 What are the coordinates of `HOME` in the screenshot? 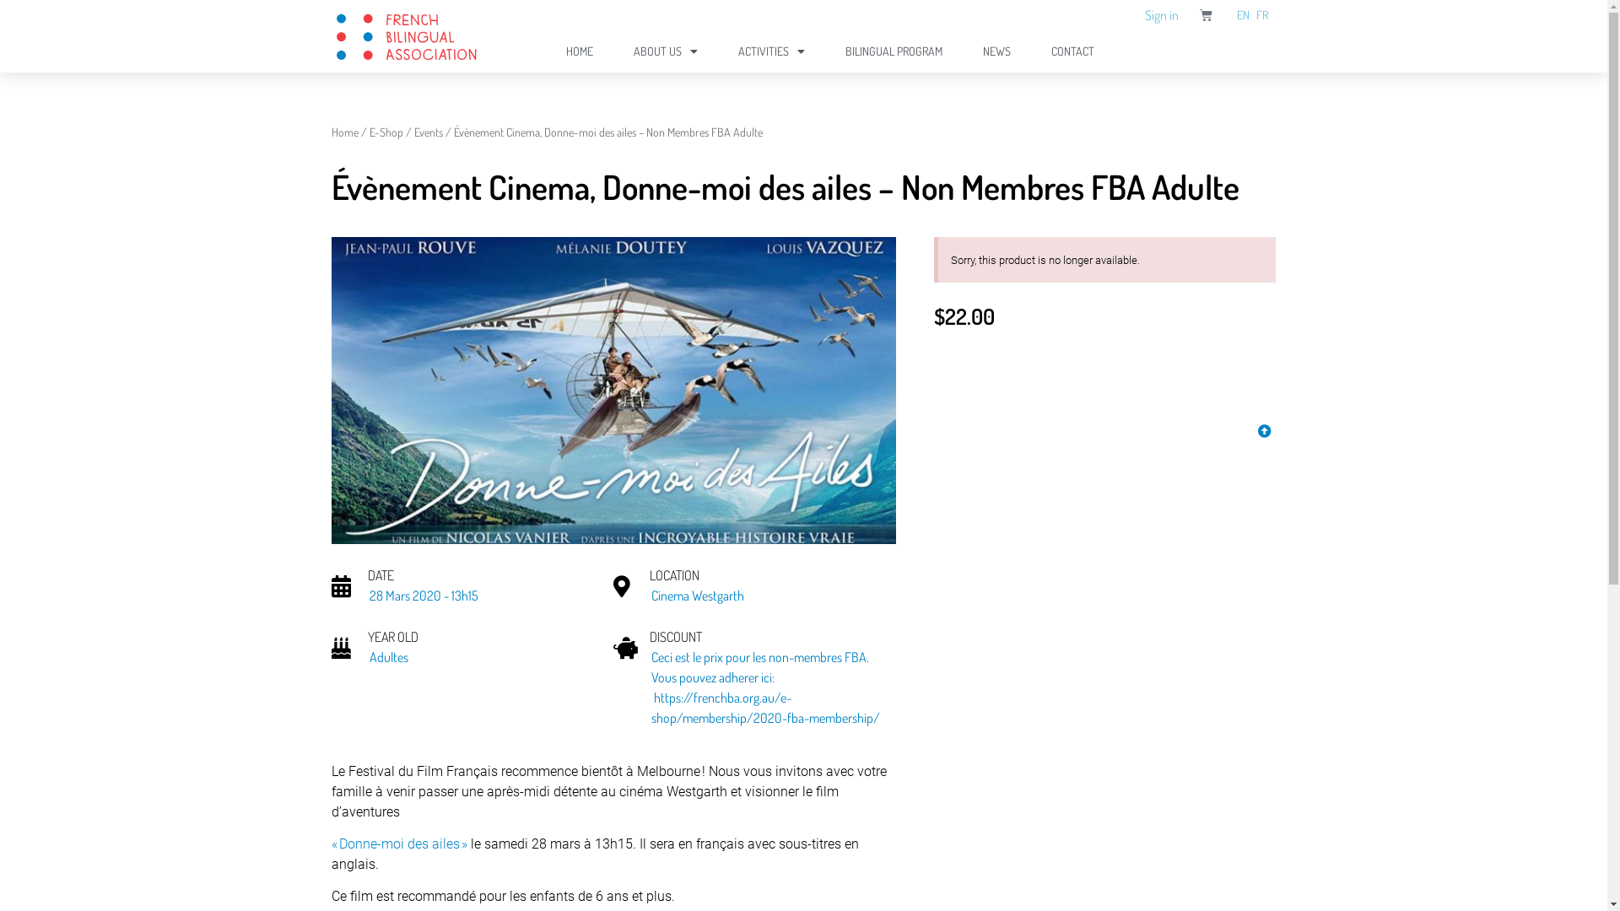 It's located at (580, 51).